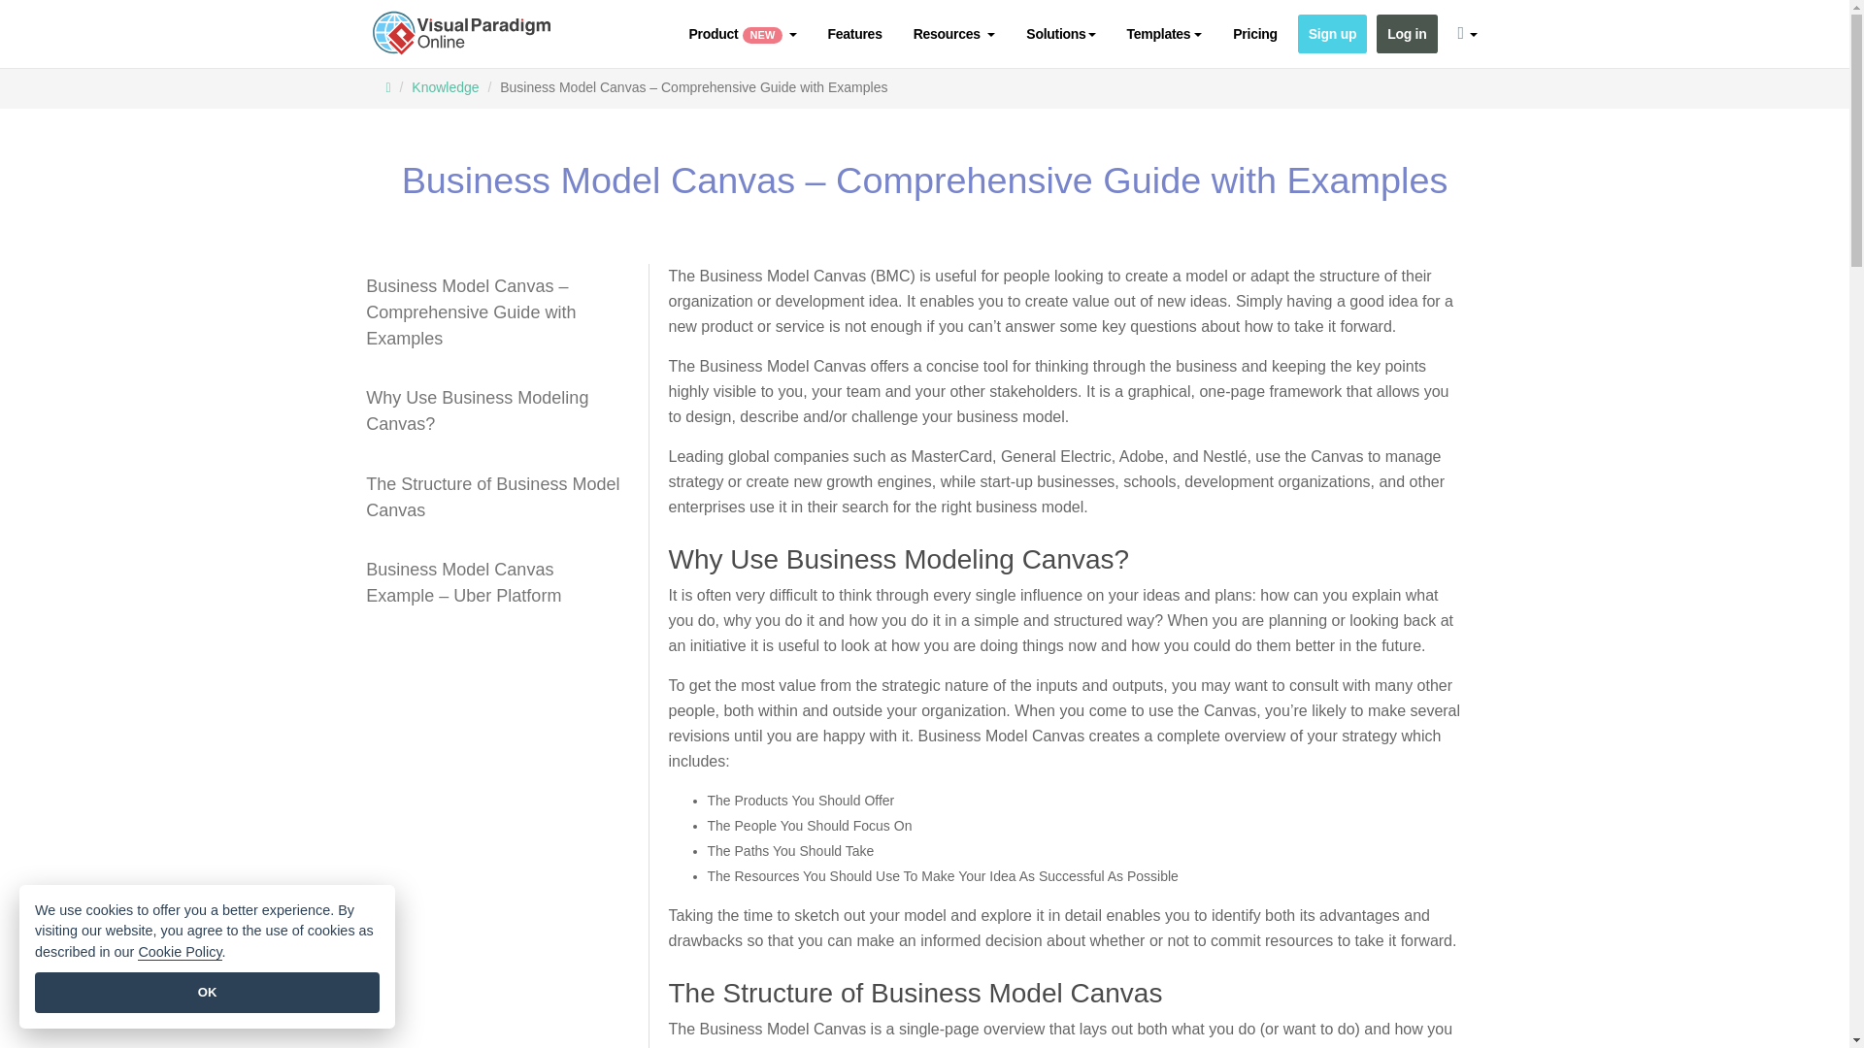 The height and width of the screenshot is (1048, 1864). I want to click on Why Use Business Modeling Canvas?, so click(495, 411).